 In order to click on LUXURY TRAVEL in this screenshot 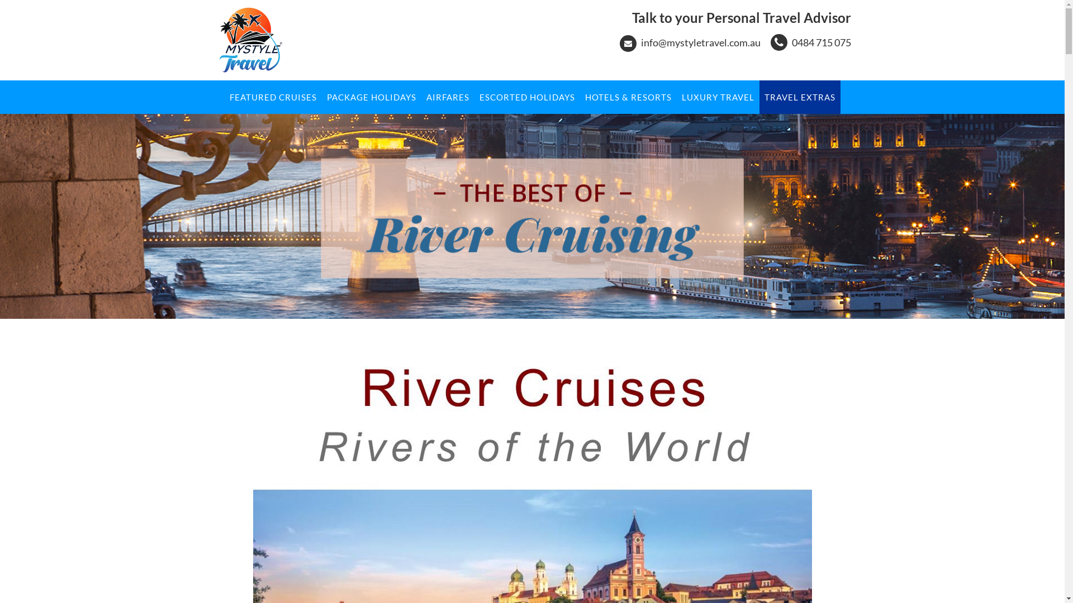, I will do `click(718, 97)`.